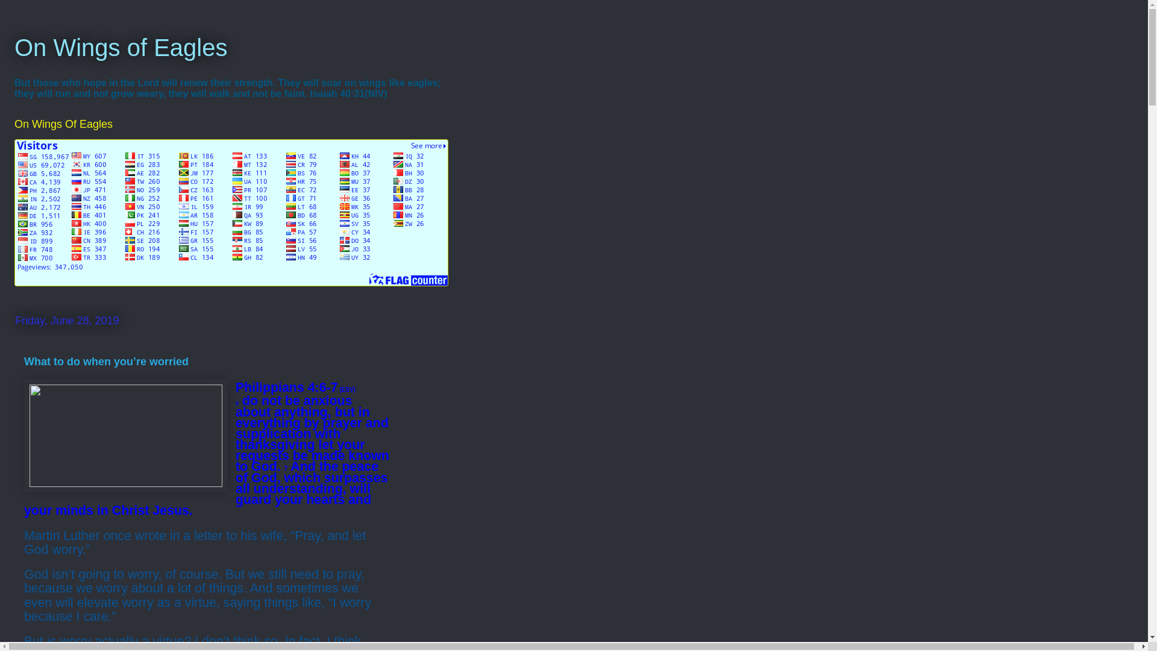 This screenshot has width=1157, height=651. What do you see at coordinates (121, 48) in the screenshot?
I see `On Wings of Eagles` at bounding box center [121, 48].